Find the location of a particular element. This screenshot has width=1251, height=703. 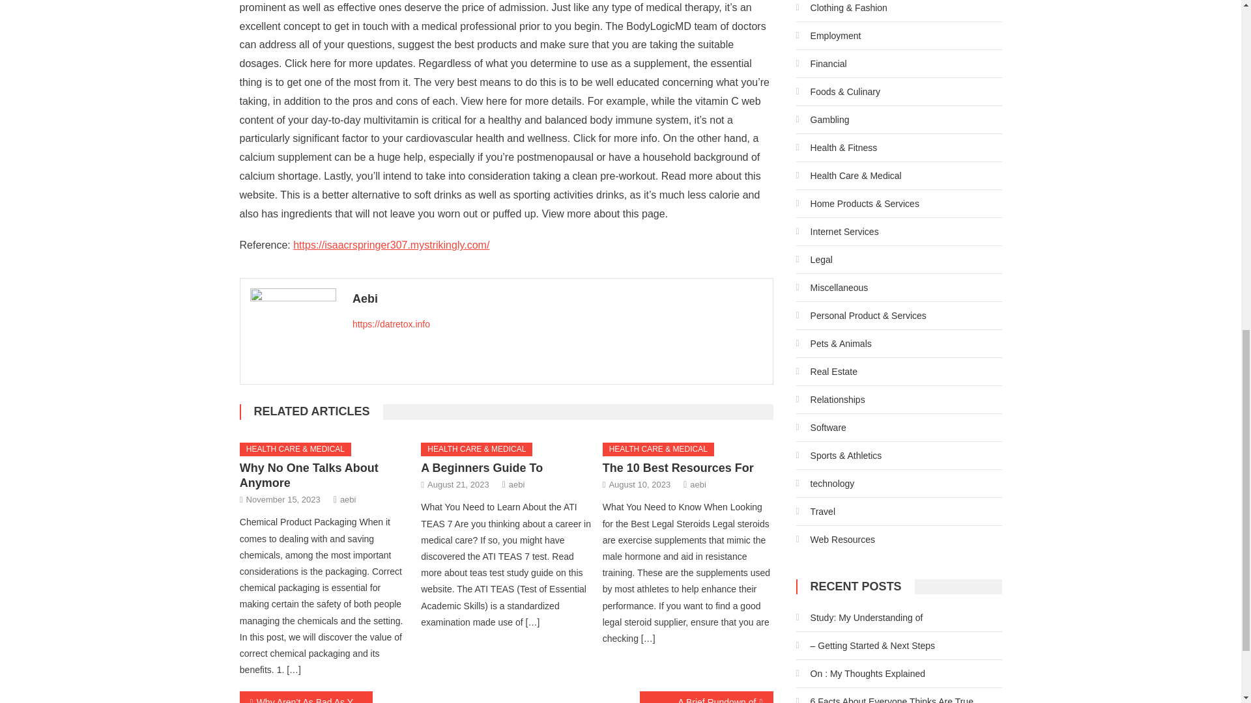

aebi is located at coordinates (348, 499).